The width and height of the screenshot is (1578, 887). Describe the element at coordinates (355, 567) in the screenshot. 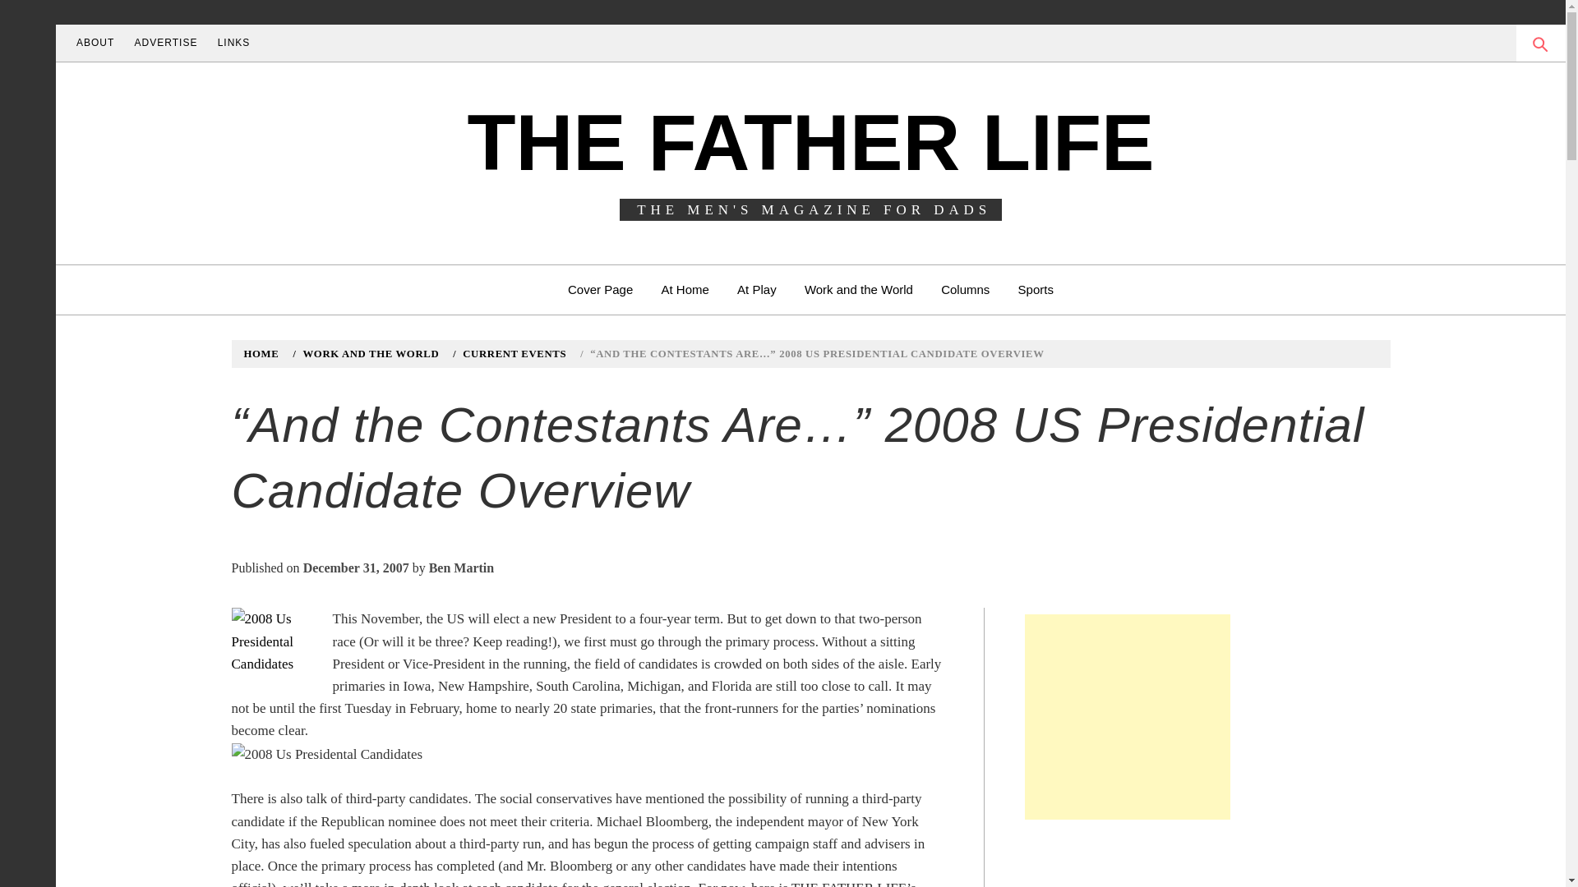

I see `December 31, 2007` at that location.